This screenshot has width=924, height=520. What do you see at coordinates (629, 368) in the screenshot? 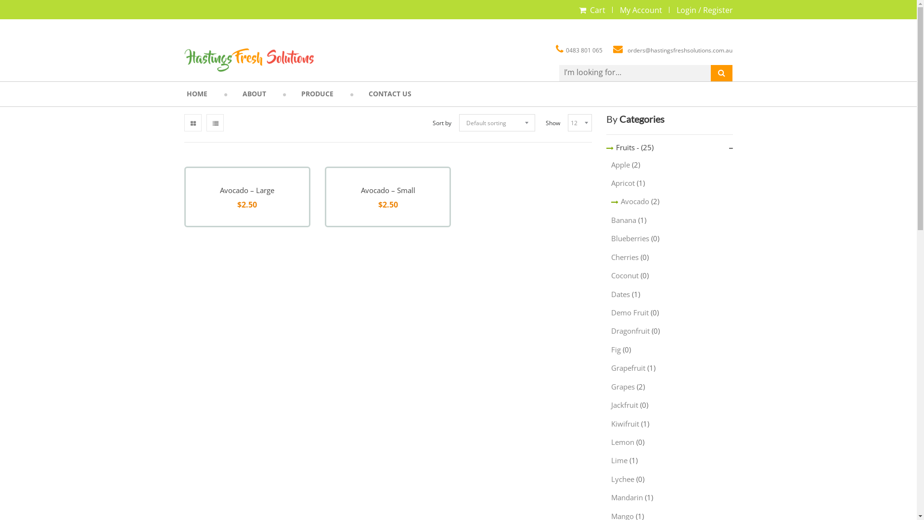
I see `Grapefruit` at bounding box center [629, 368].